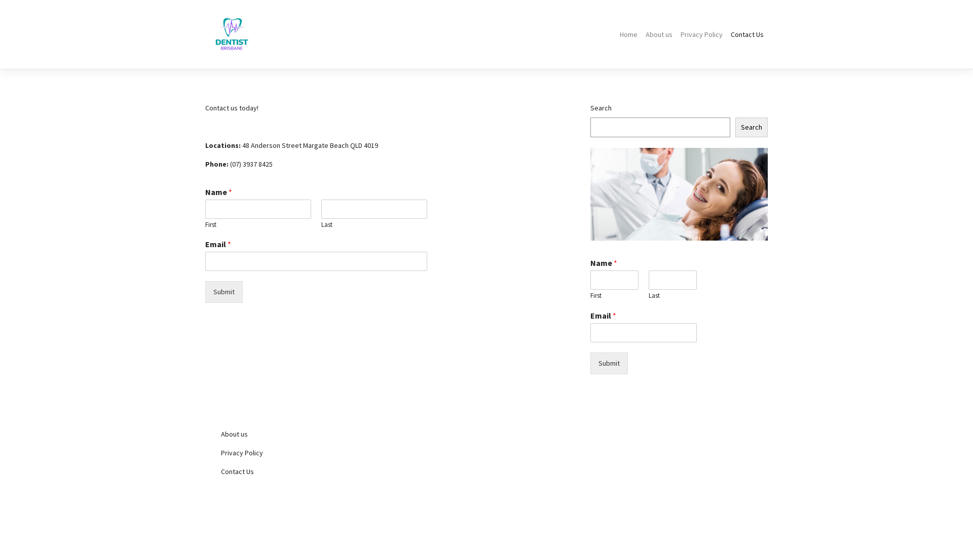 This screenshot has width=973, height=547. What do you see at coordinates (609, 364) in the screenshot?
I see `Submit` at bounding box center [609, 364].